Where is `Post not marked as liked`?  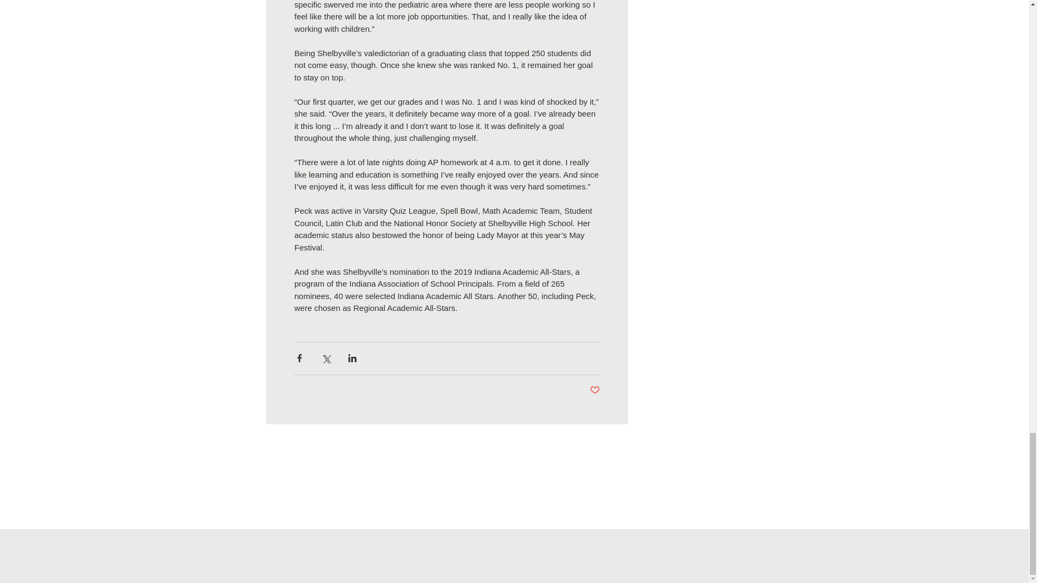 Post not marked as liked is located at coordinates (595, 390).